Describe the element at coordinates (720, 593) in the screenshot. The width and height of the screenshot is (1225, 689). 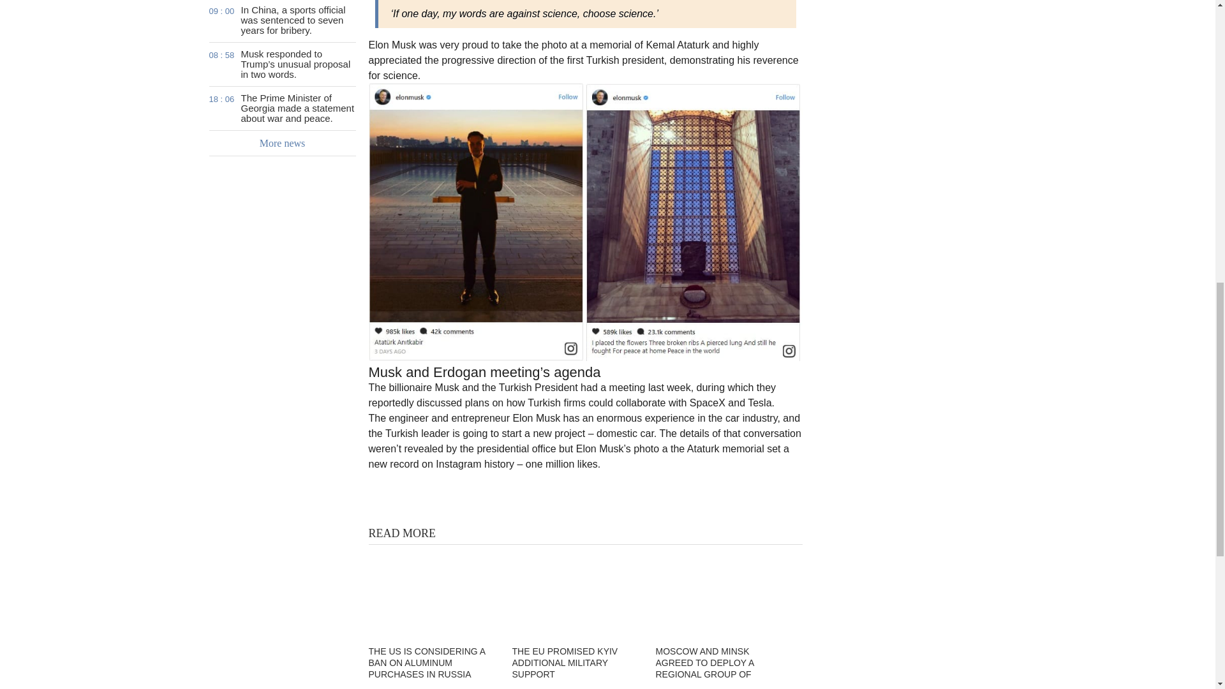
I see `Moscow and Minsk agreed to deploy a regional group of troops` at that location.